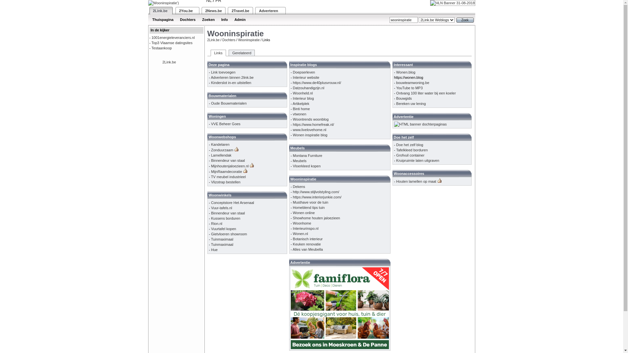 The image size is (628, 353). Describe the element at coordinates (232, 203) in the screenshot. I see `Conceptstore Het Arsenaal` at that location.